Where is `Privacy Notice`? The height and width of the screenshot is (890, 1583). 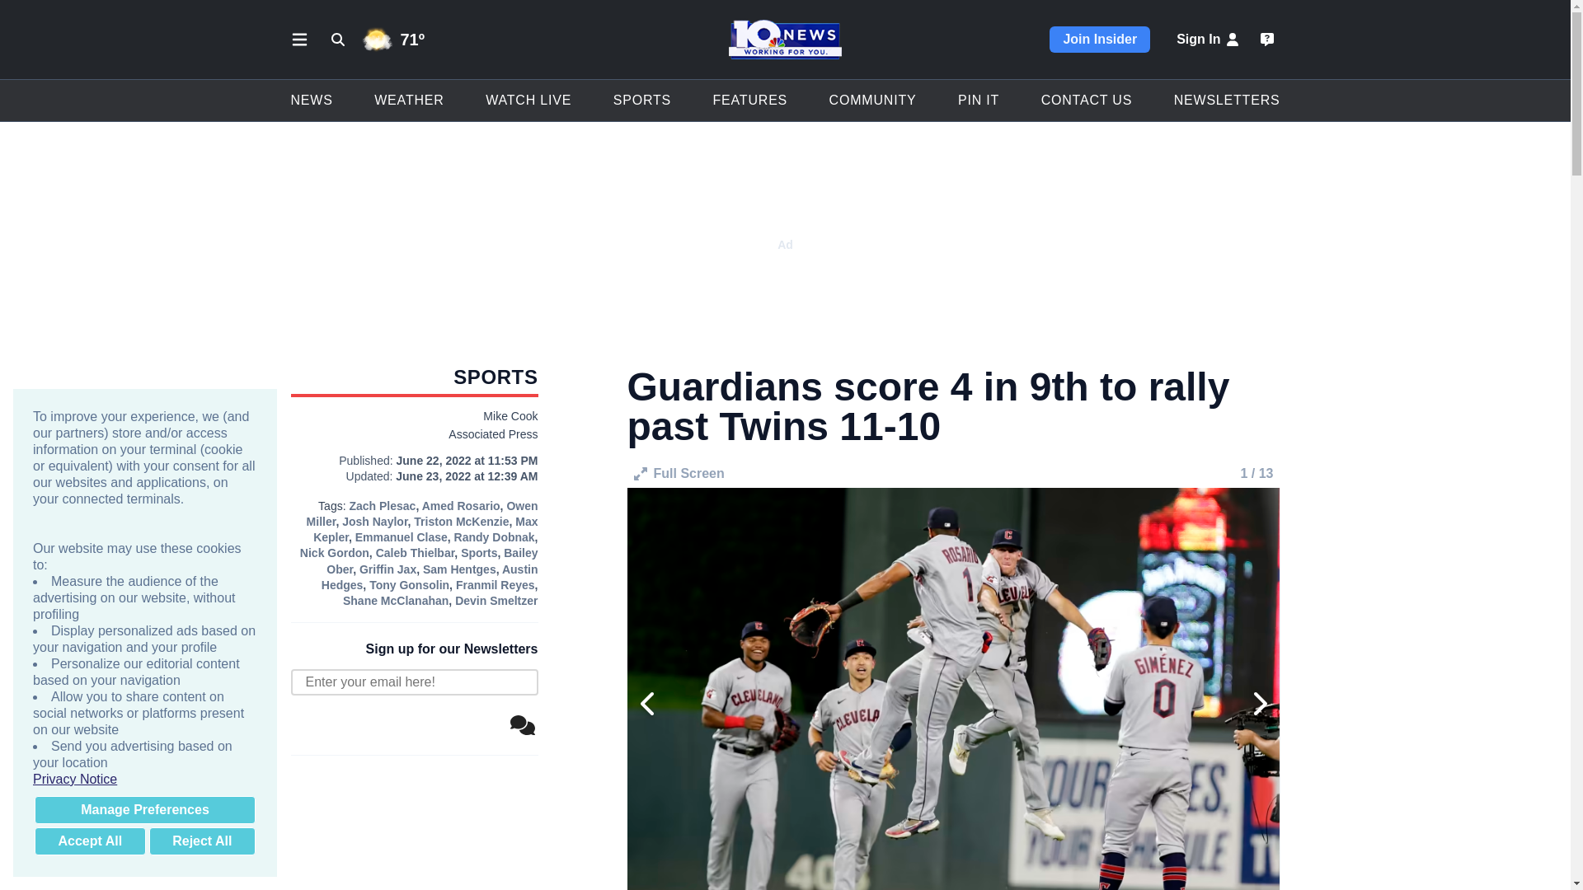
Privacy Notice is located at coordinates (145, 780).